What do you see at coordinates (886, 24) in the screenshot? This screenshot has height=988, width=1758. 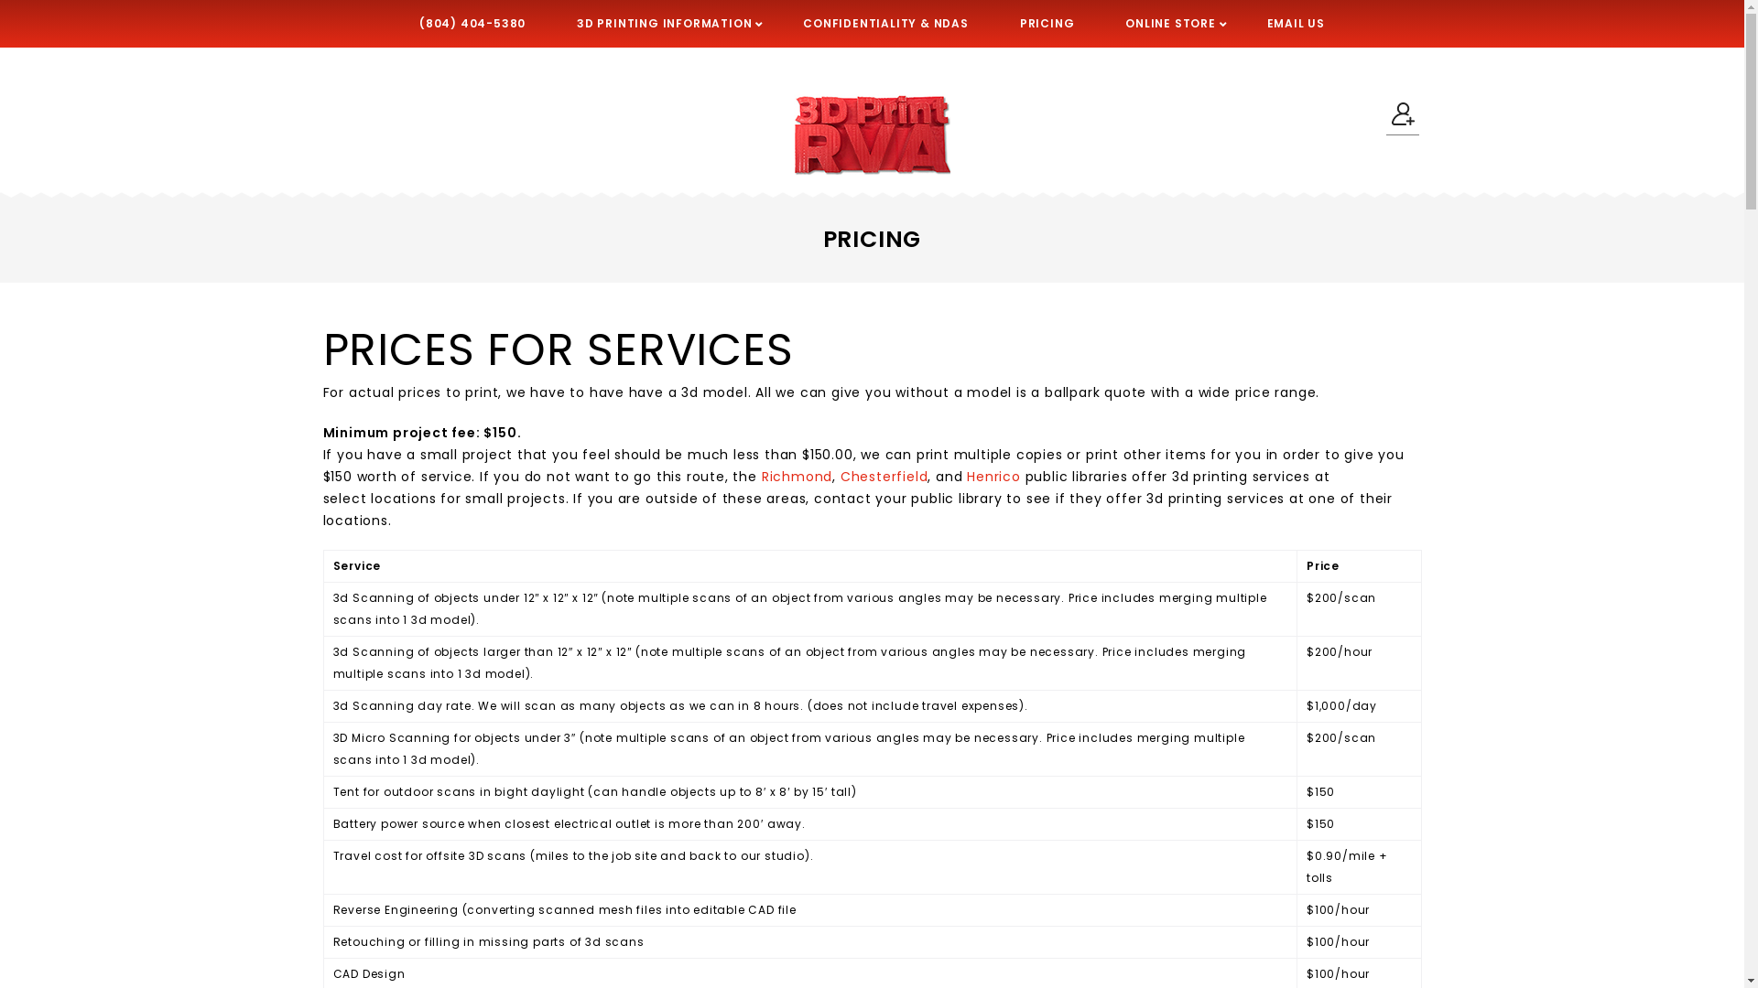 I see `CONFIDENTIALITY & NDAS` at bounding box center [886, 24].